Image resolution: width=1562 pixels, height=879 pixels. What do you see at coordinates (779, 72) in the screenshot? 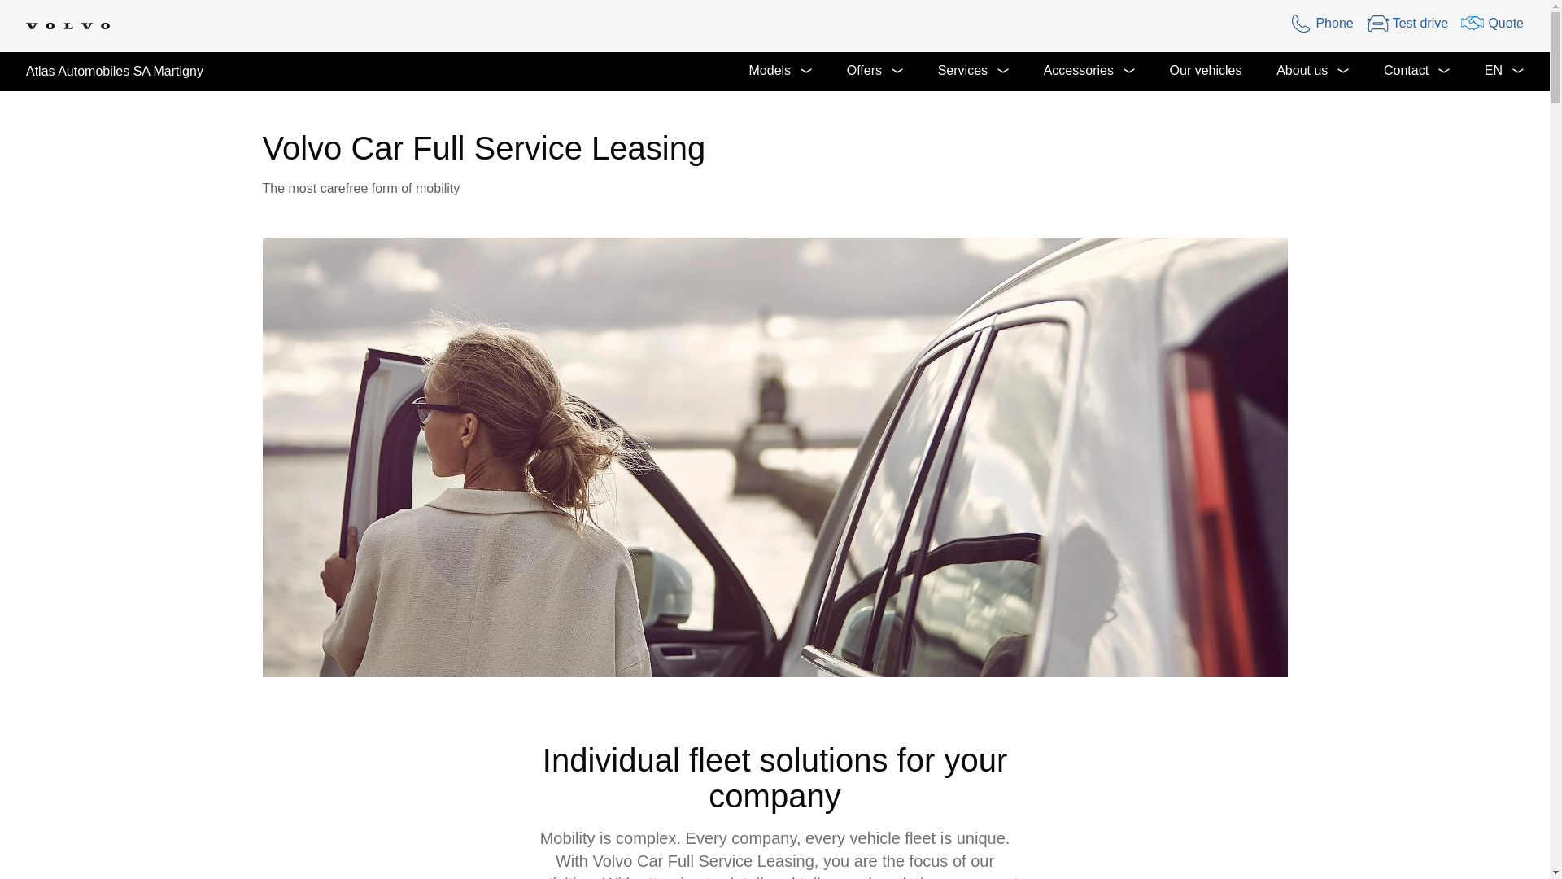
I see `Models` at bounding box center [779, 72].